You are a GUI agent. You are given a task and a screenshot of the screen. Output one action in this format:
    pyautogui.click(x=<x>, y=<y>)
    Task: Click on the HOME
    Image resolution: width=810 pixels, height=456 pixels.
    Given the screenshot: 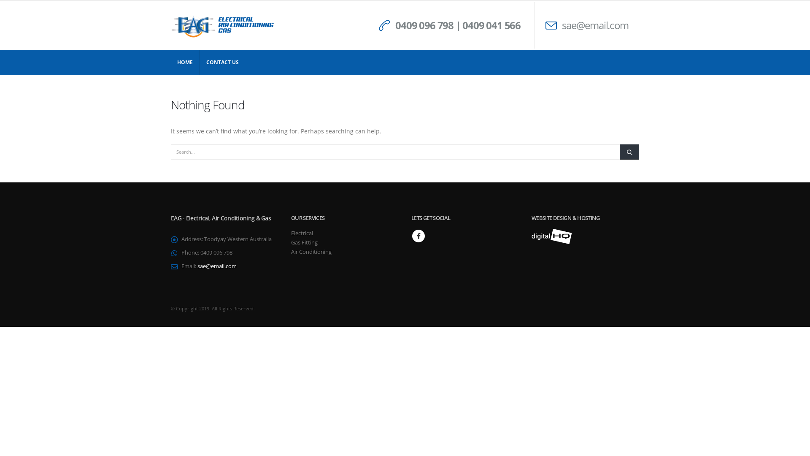 What is the action you would take?
    pyautogui.click(x=185, y=62)
    